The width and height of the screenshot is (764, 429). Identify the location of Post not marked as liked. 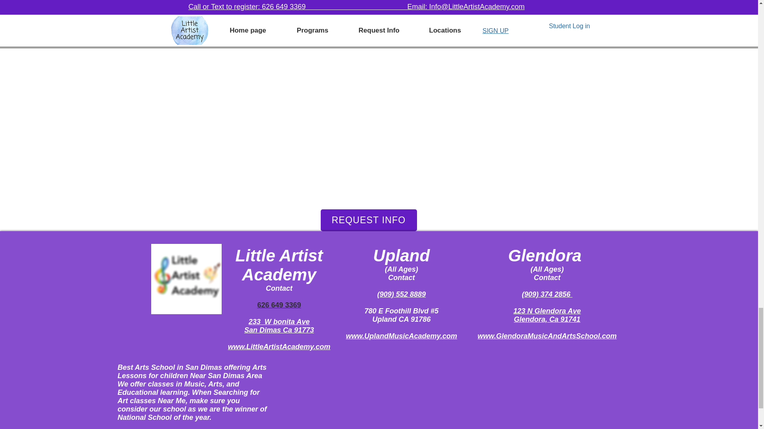
(293, 23).